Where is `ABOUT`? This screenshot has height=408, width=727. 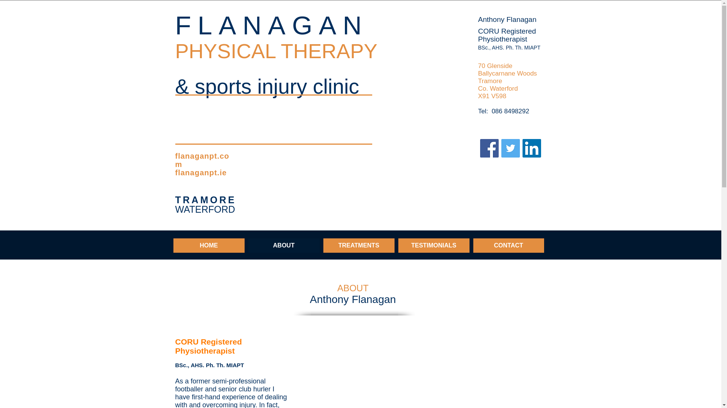
ABOUT is located at coordinates (284, 245).